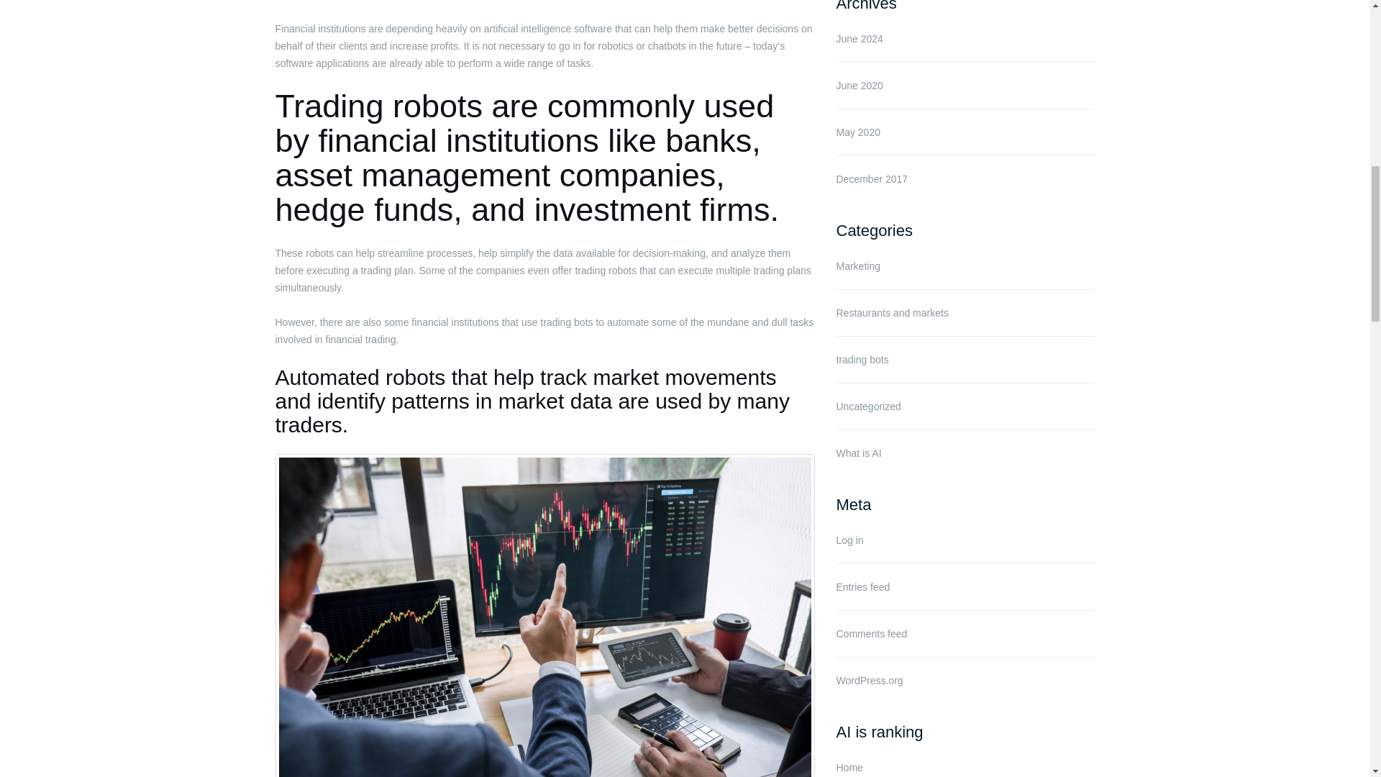 The height and width of the screenshot is (777, 1381). I want to click on May 2020, so click(857, 132).